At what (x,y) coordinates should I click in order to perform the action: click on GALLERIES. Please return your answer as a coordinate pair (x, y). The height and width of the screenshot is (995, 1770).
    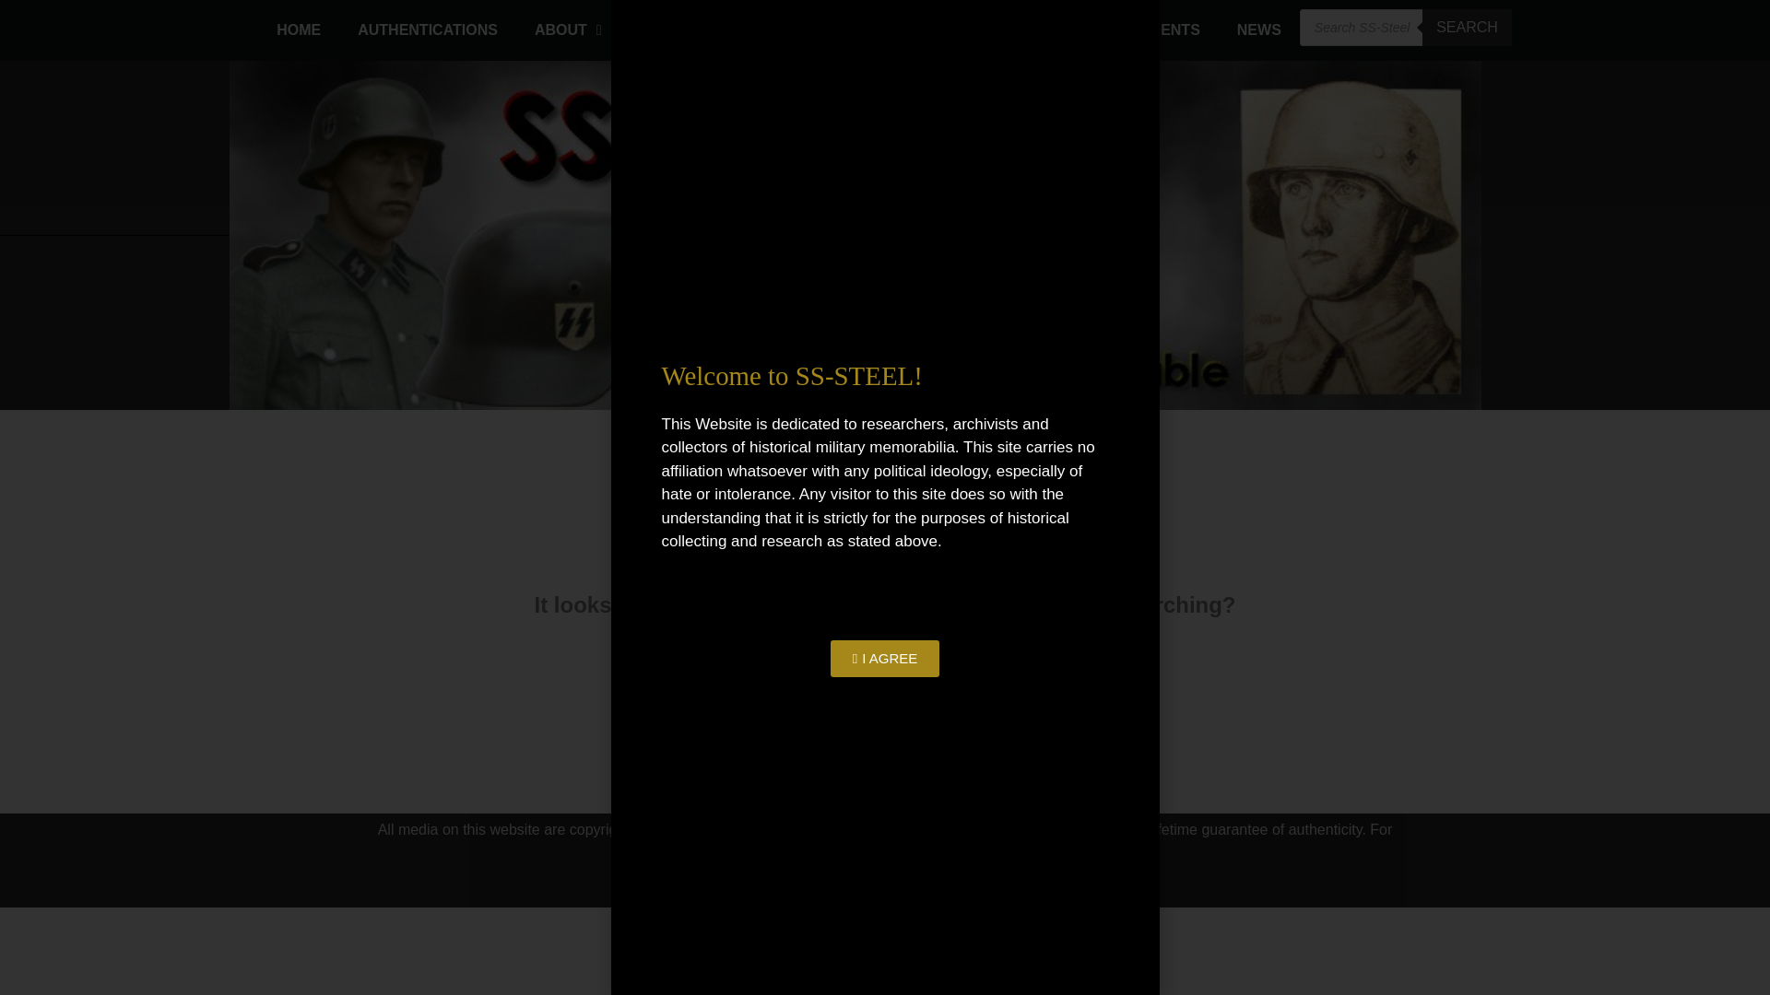
    Looking at the image, I should click on (845, 29).